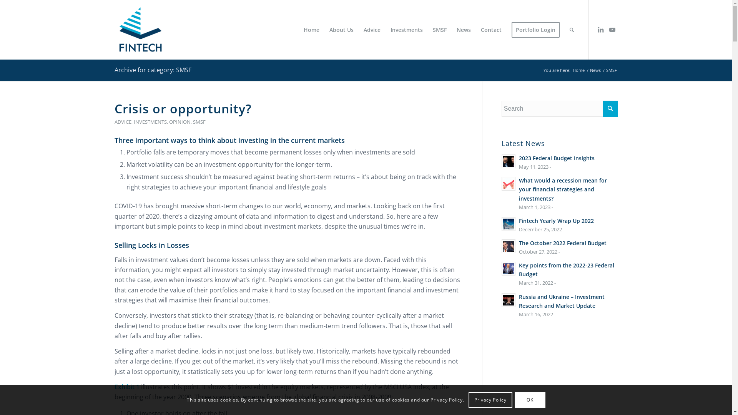 This screenshot has width=738, height=415. Describe the element at coordinates (491, 30) in the screenshot. I see `Contact` at that location.